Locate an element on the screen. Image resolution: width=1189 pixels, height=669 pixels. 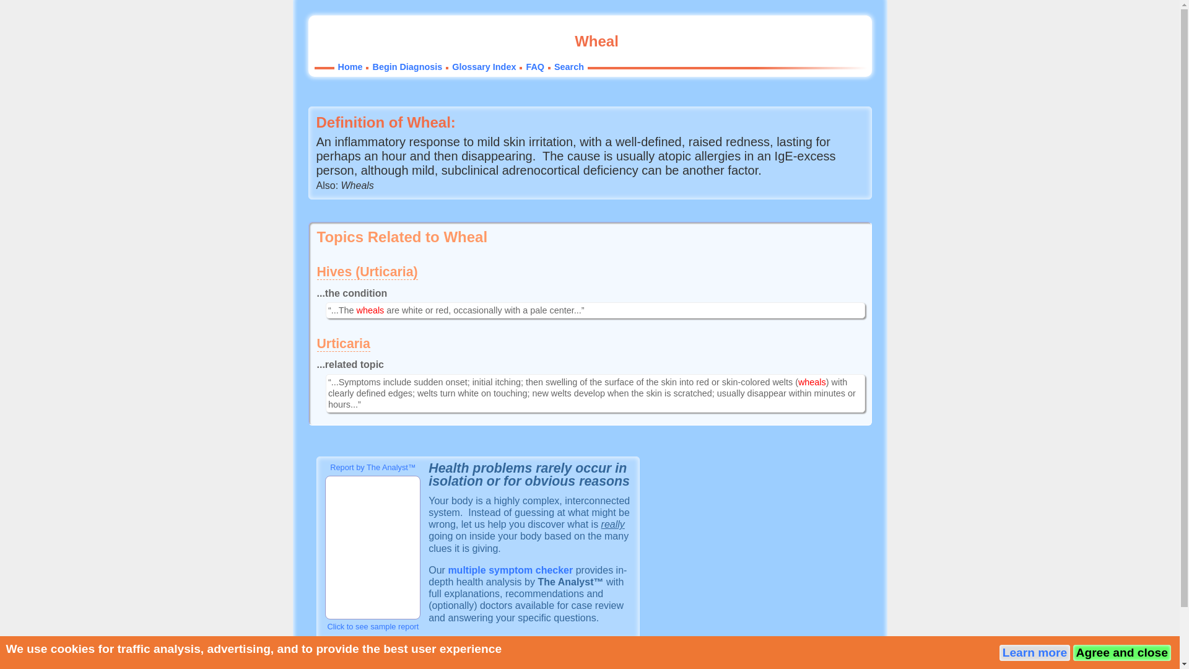
Home is located at coordinates (344, 667).